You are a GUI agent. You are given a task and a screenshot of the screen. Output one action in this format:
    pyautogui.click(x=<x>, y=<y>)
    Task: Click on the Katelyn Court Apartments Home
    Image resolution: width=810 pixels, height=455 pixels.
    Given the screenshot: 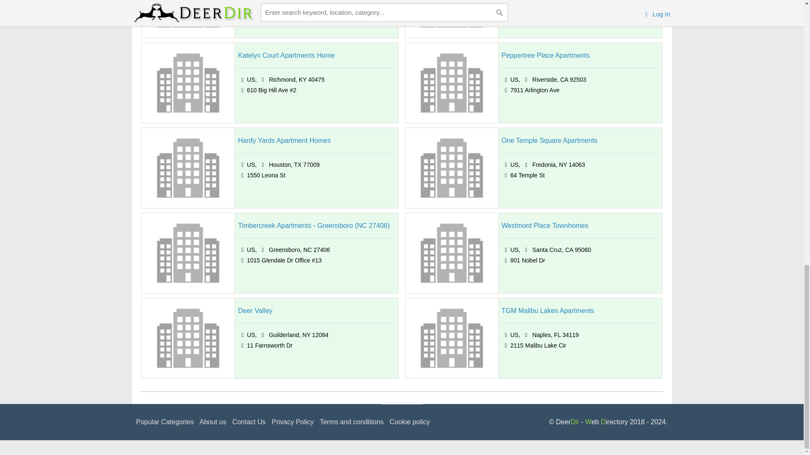 What is the action you would take?
    pyautogui.click(x=286, y=55)
    